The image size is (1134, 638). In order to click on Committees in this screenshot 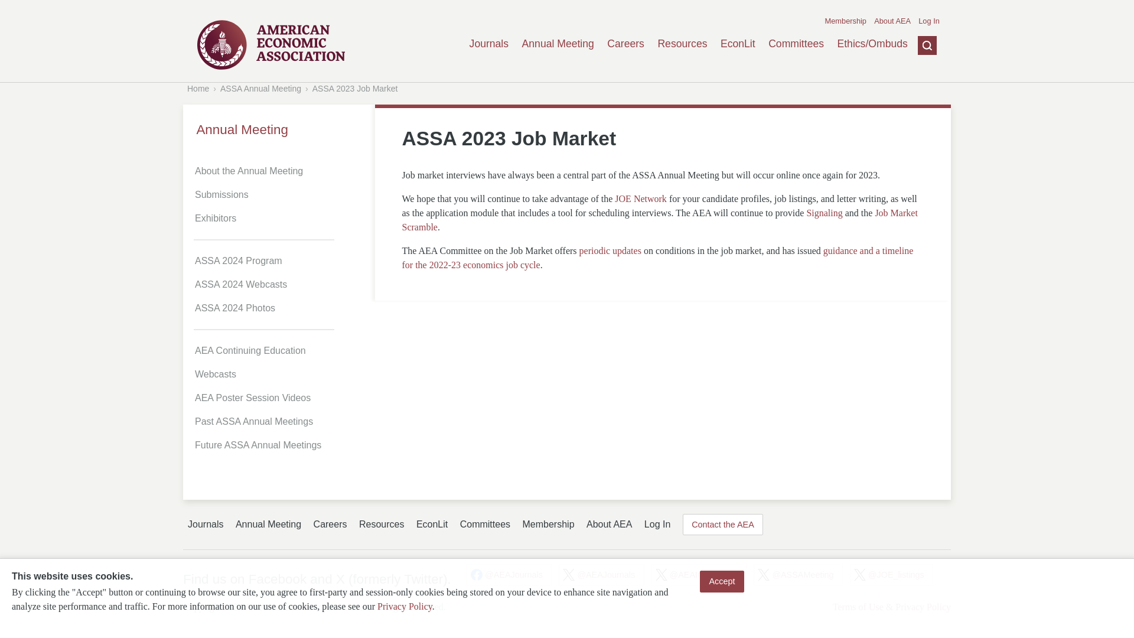, I will do `click(796, 44)`.